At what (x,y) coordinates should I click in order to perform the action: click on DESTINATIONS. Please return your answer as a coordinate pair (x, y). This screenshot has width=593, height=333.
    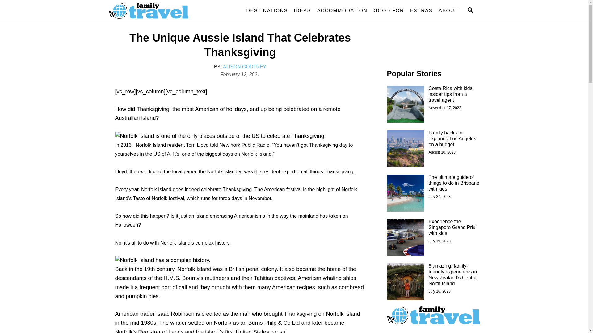
    Looking at the image, I should click on (267, 11).